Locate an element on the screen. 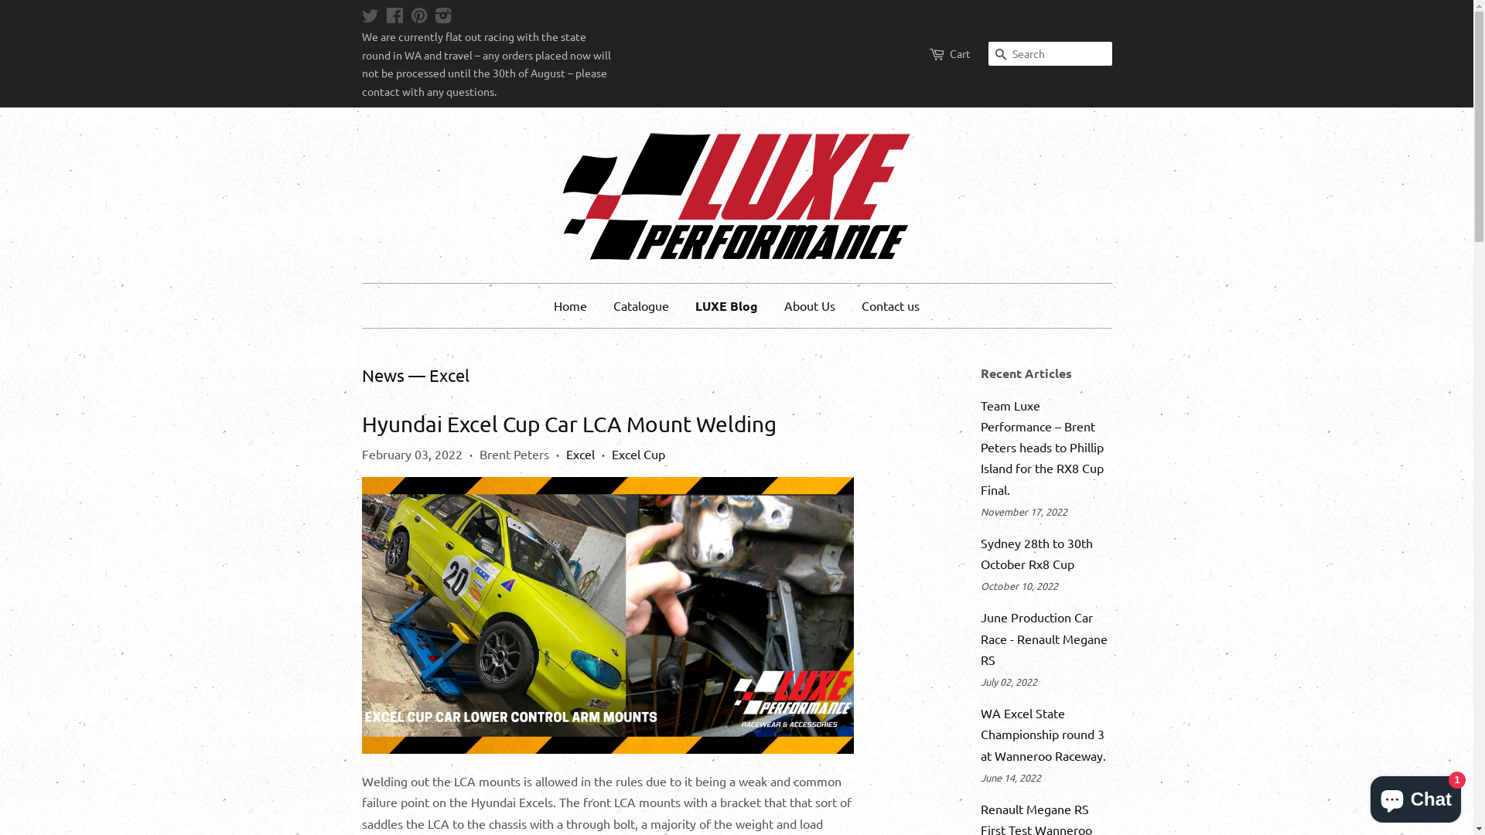  Shopify online store chat is located at coordinates (1415, 796).